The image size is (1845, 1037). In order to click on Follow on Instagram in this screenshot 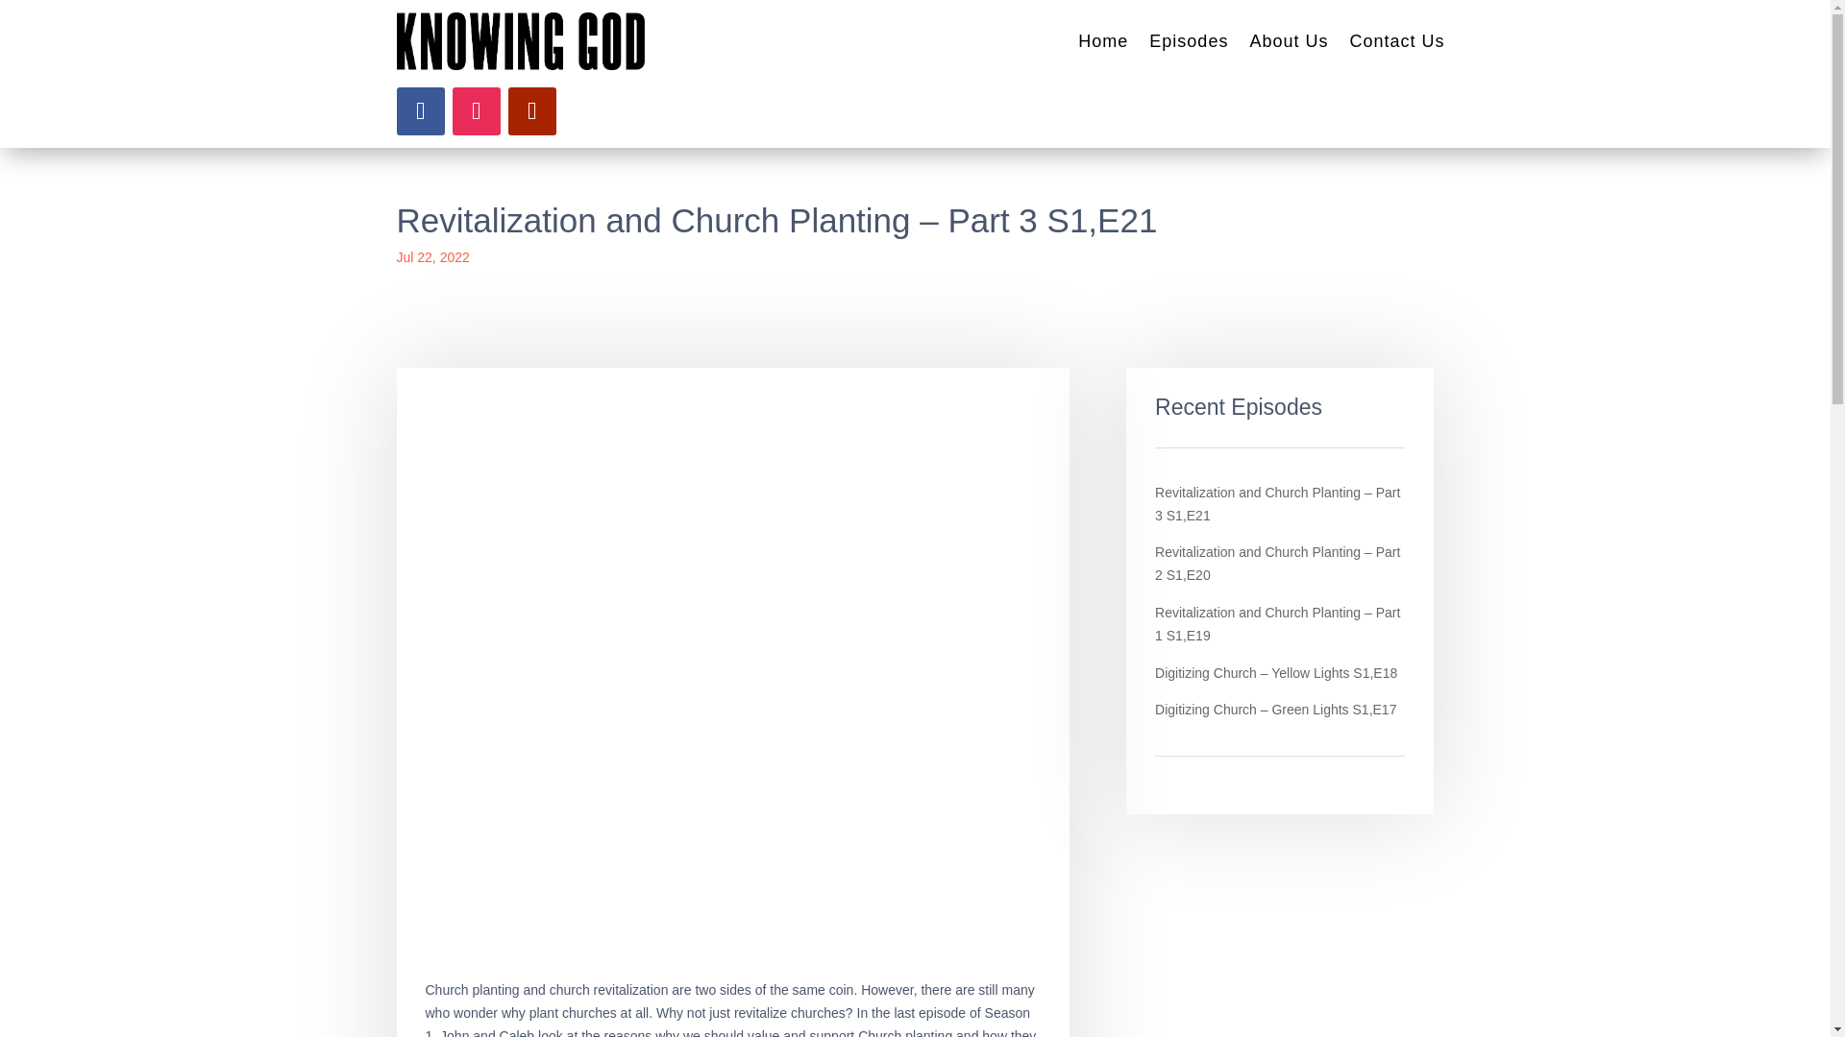, I will do `click(476, 111)`.